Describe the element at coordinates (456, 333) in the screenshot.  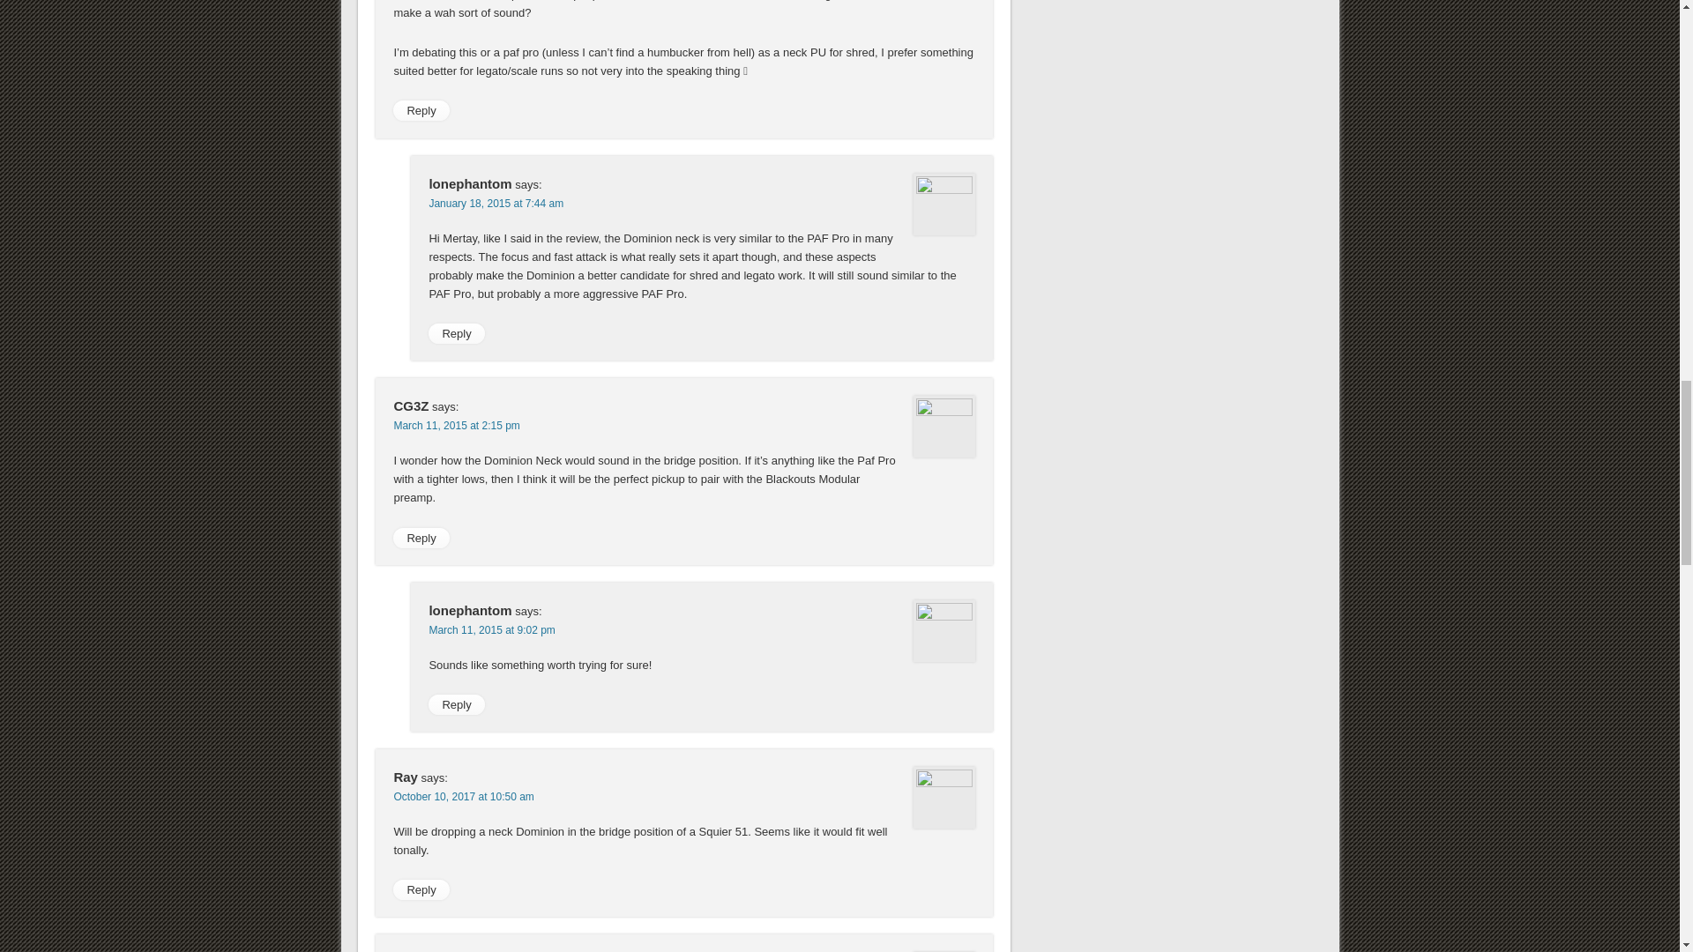
I see `Reply` at that location.